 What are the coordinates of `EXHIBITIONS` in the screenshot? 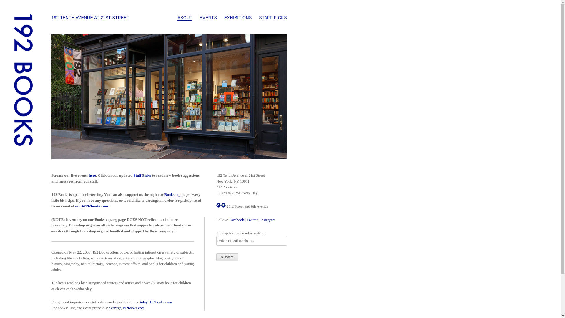 It's located at (238, 18).